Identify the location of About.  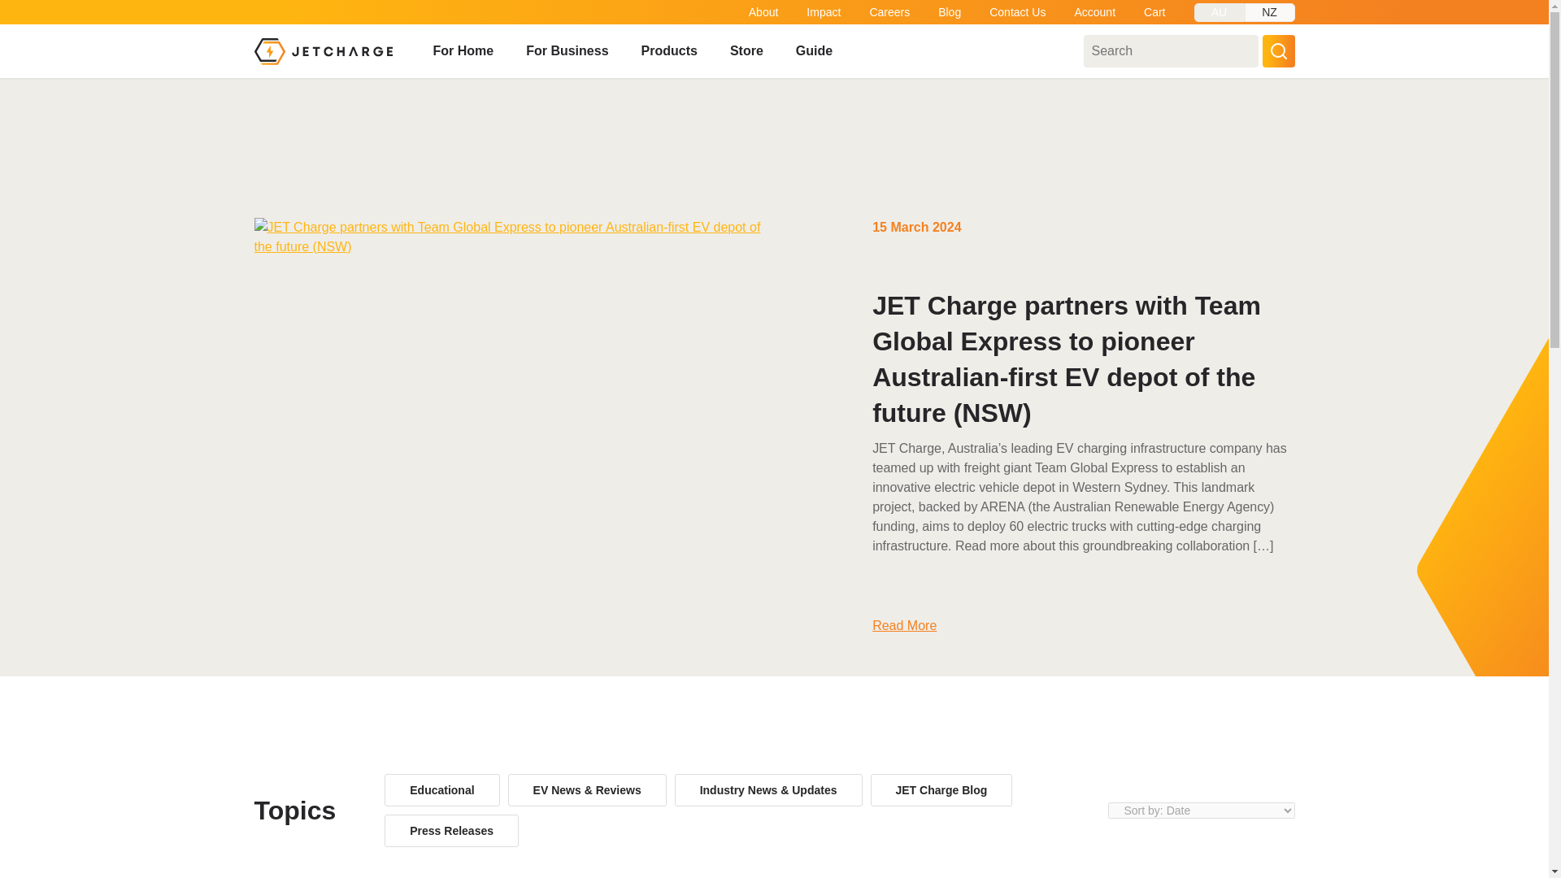
(764, 11).